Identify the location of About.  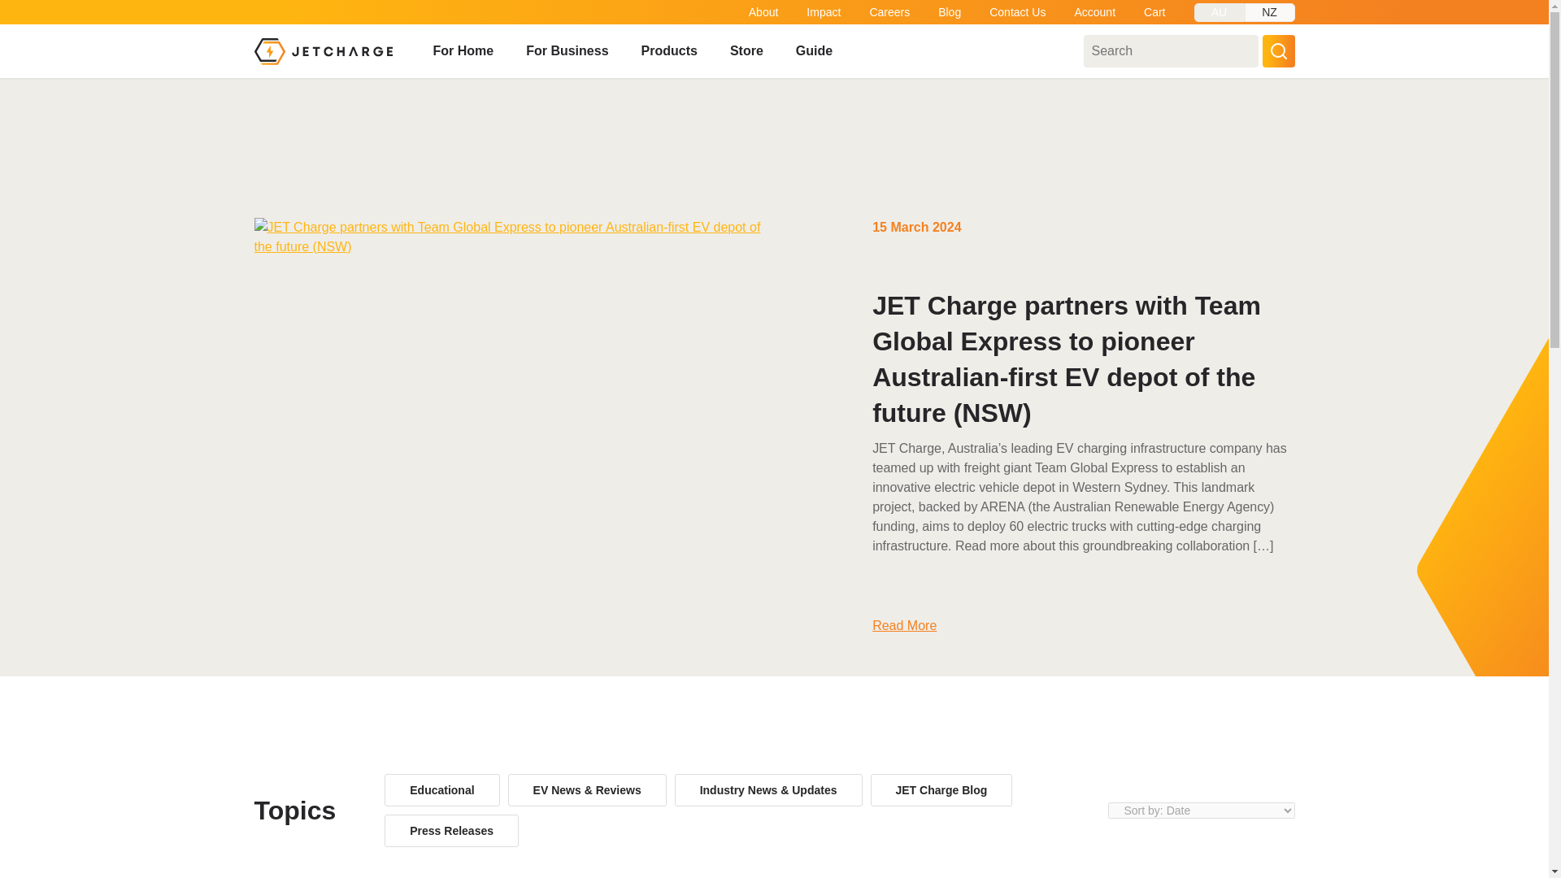
(764, 11).